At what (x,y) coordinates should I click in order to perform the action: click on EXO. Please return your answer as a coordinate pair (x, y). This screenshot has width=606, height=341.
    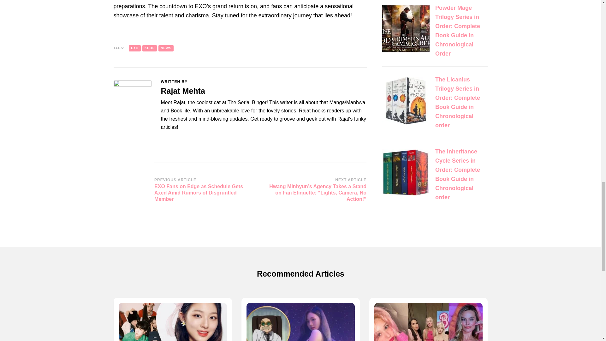
    Looking at the image, I should click on (134, 48).